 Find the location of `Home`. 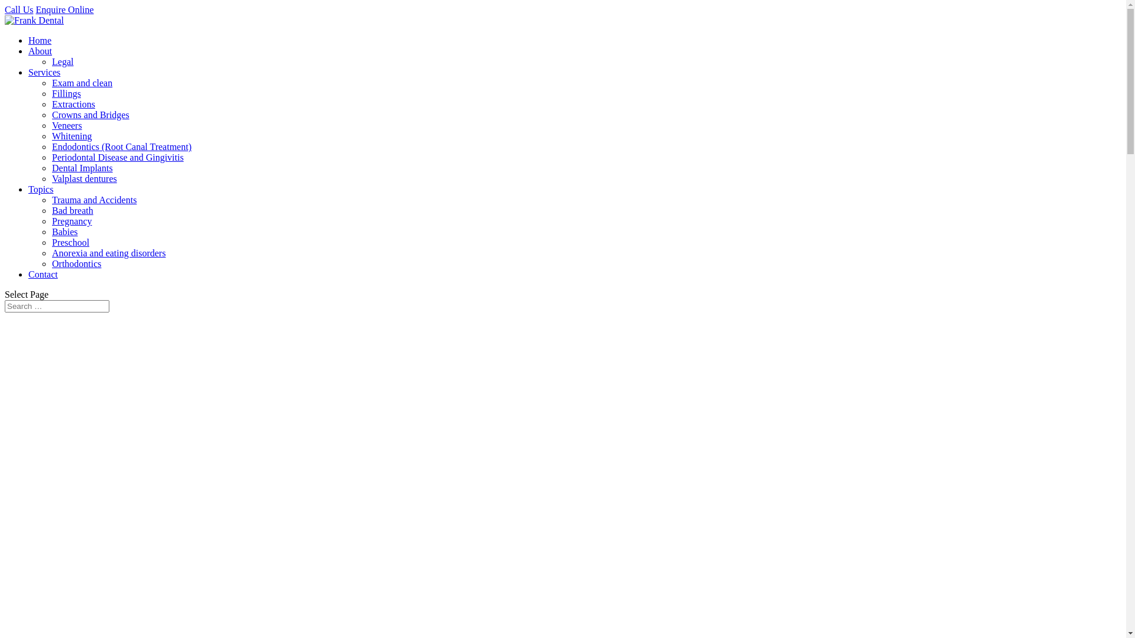

Home is located at coordinates (40, 40).